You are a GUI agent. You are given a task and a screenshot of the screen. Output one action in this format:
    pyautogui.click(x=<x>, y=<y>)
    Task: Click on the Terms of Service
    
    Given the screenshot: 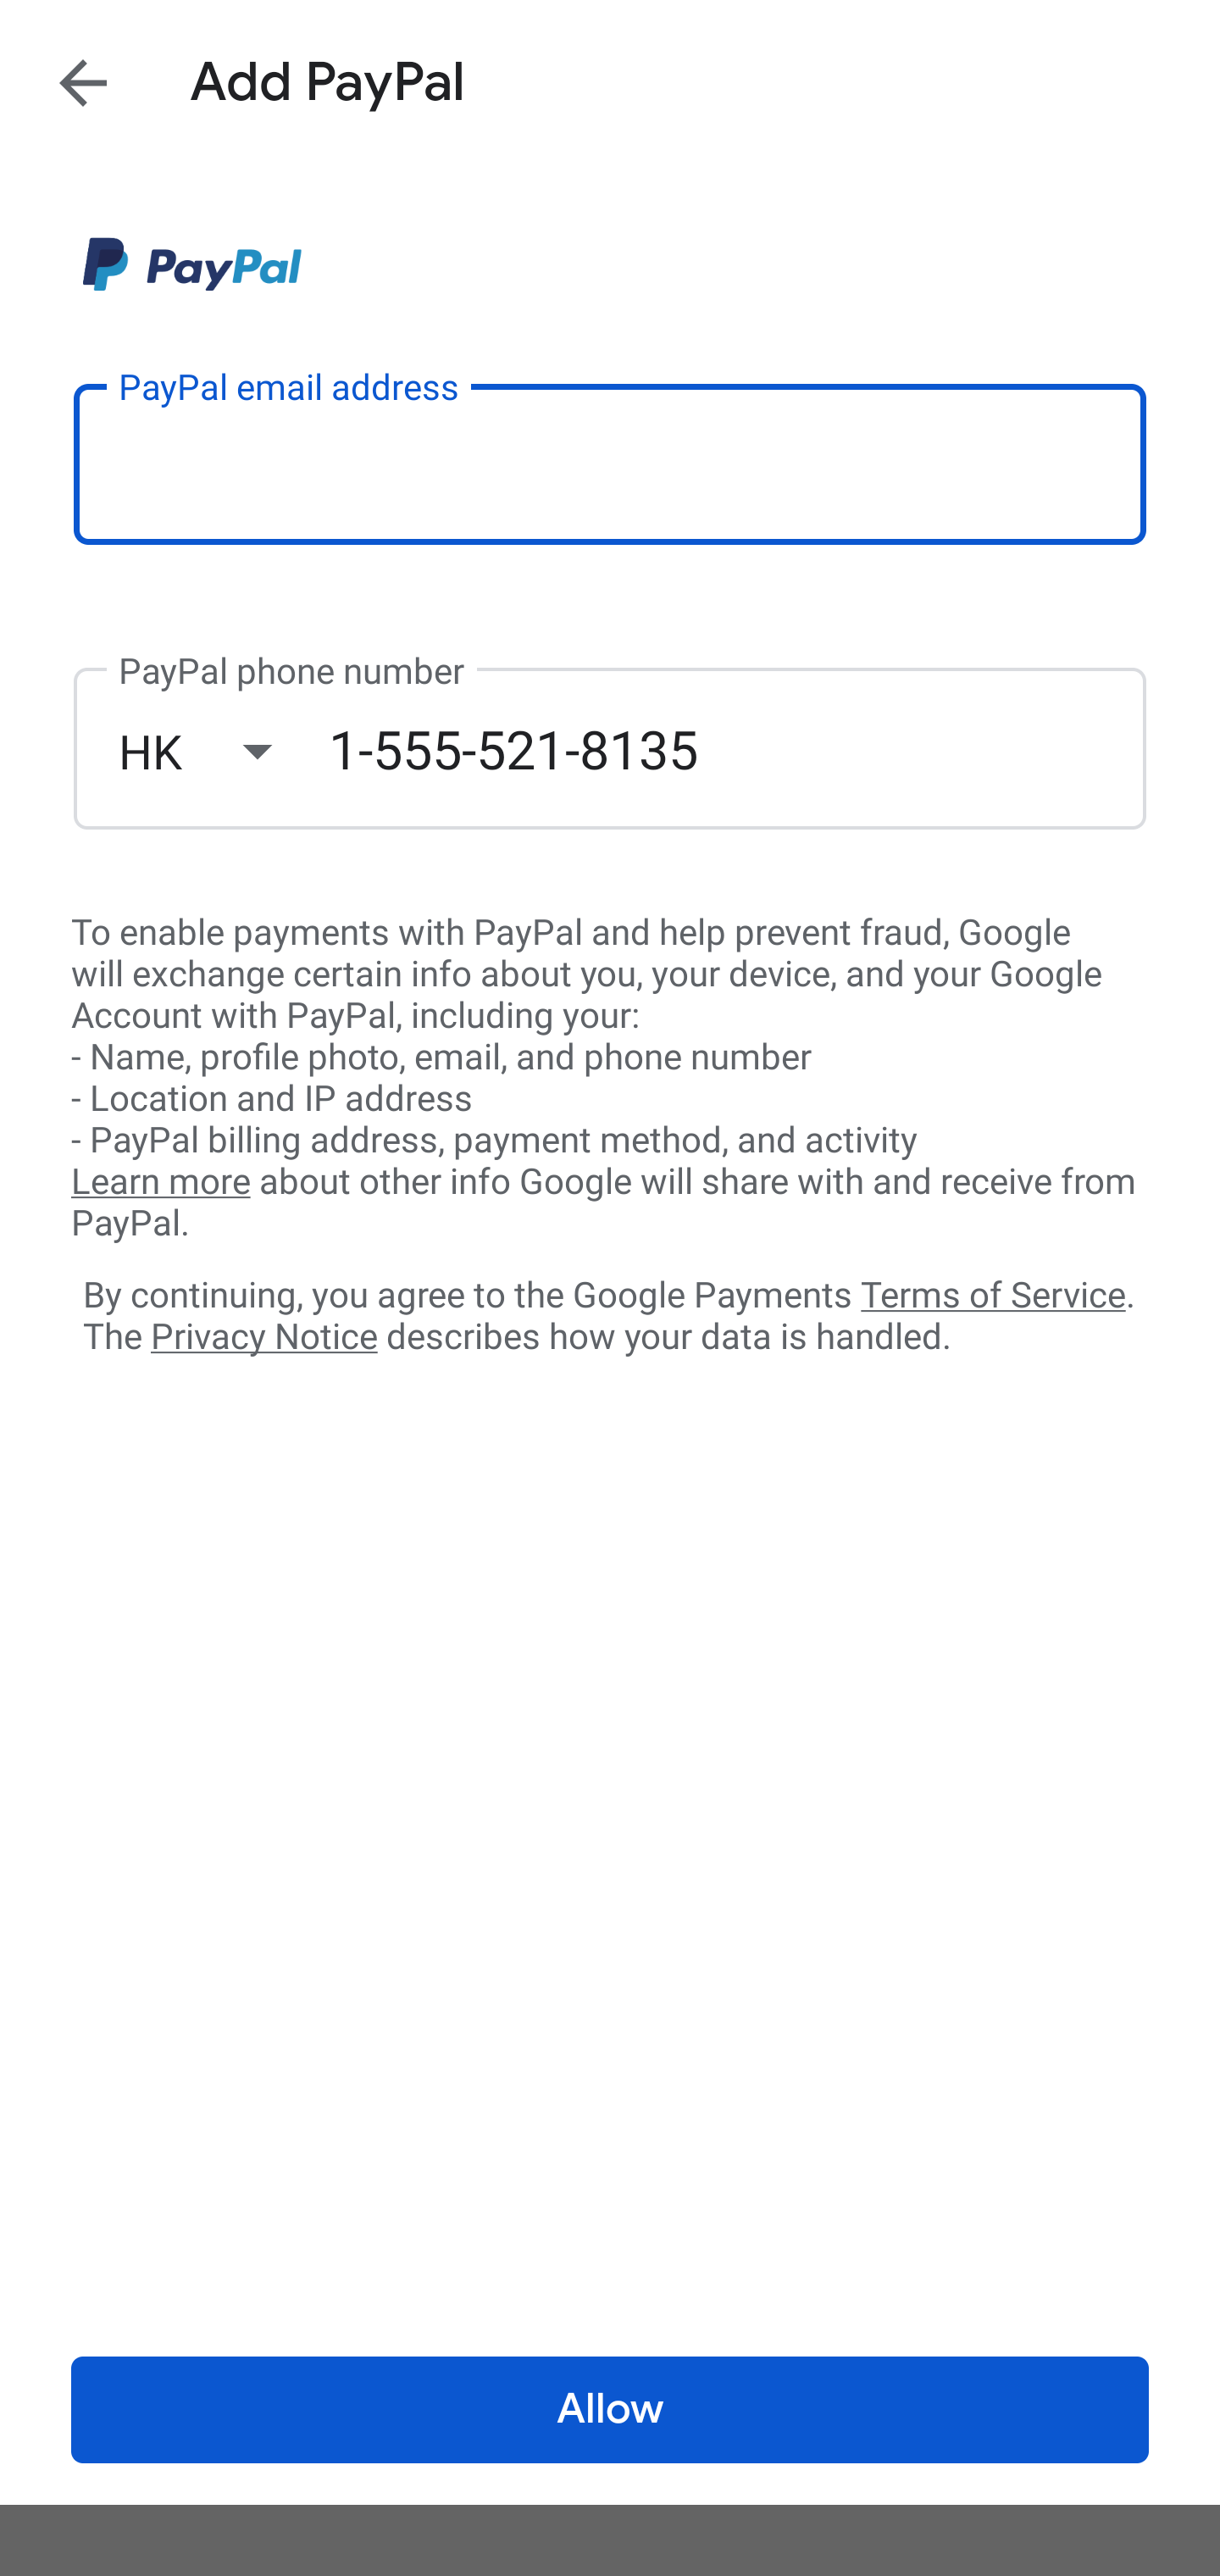 What is the action you would take?
    pyautogui.click(x=993, y=1293)
    